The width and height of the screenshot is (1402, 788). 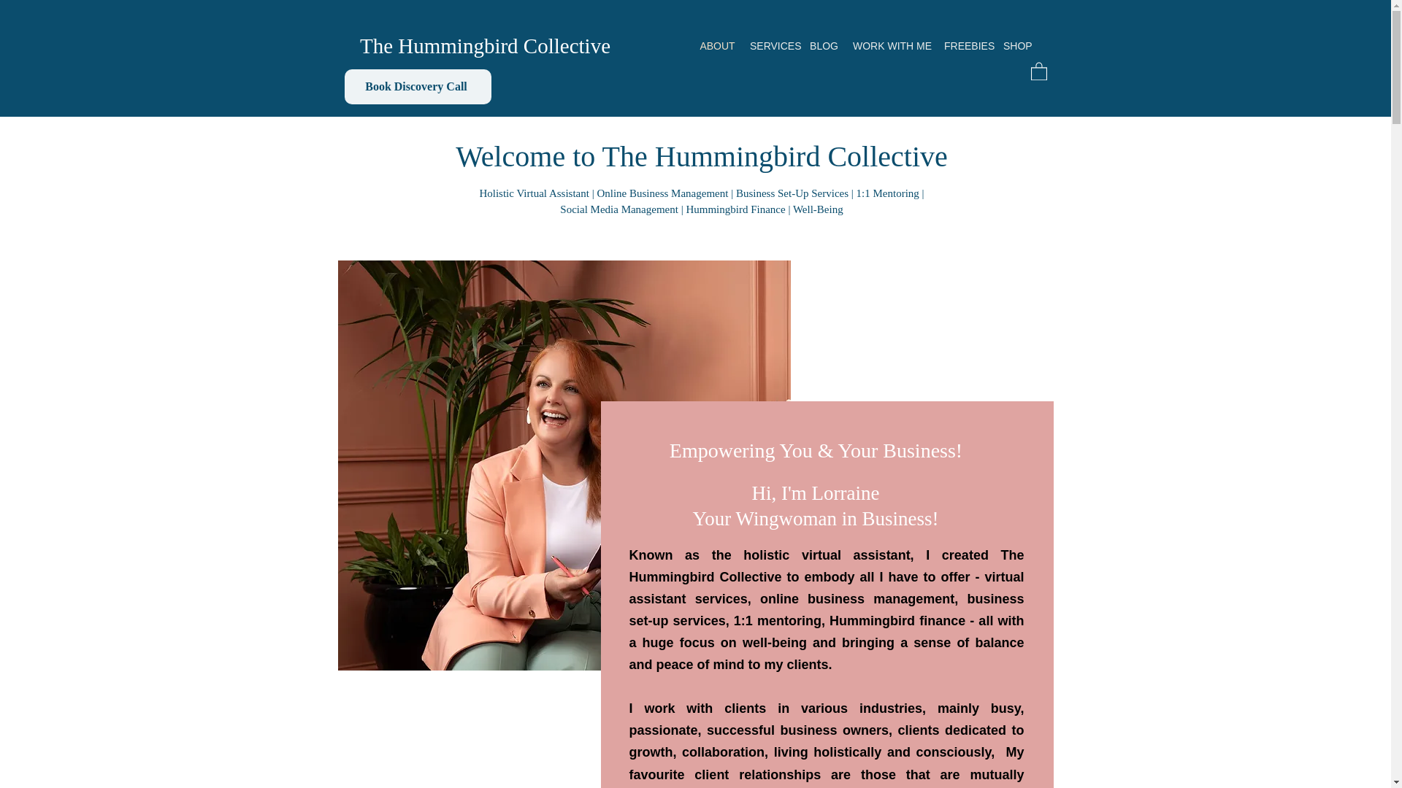 What do you see at coordinates (1016, 45) in the screenshot?
I see `SHOP` at bounding box center [1016, 45].